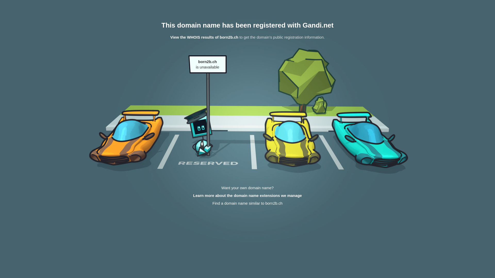 This screenshot has height=278, width=495. What do you see at coordinates (204, 37) in the screenshot?
I see `View the WHOIS results of born2b.ch` at bounding box center [204, 37].